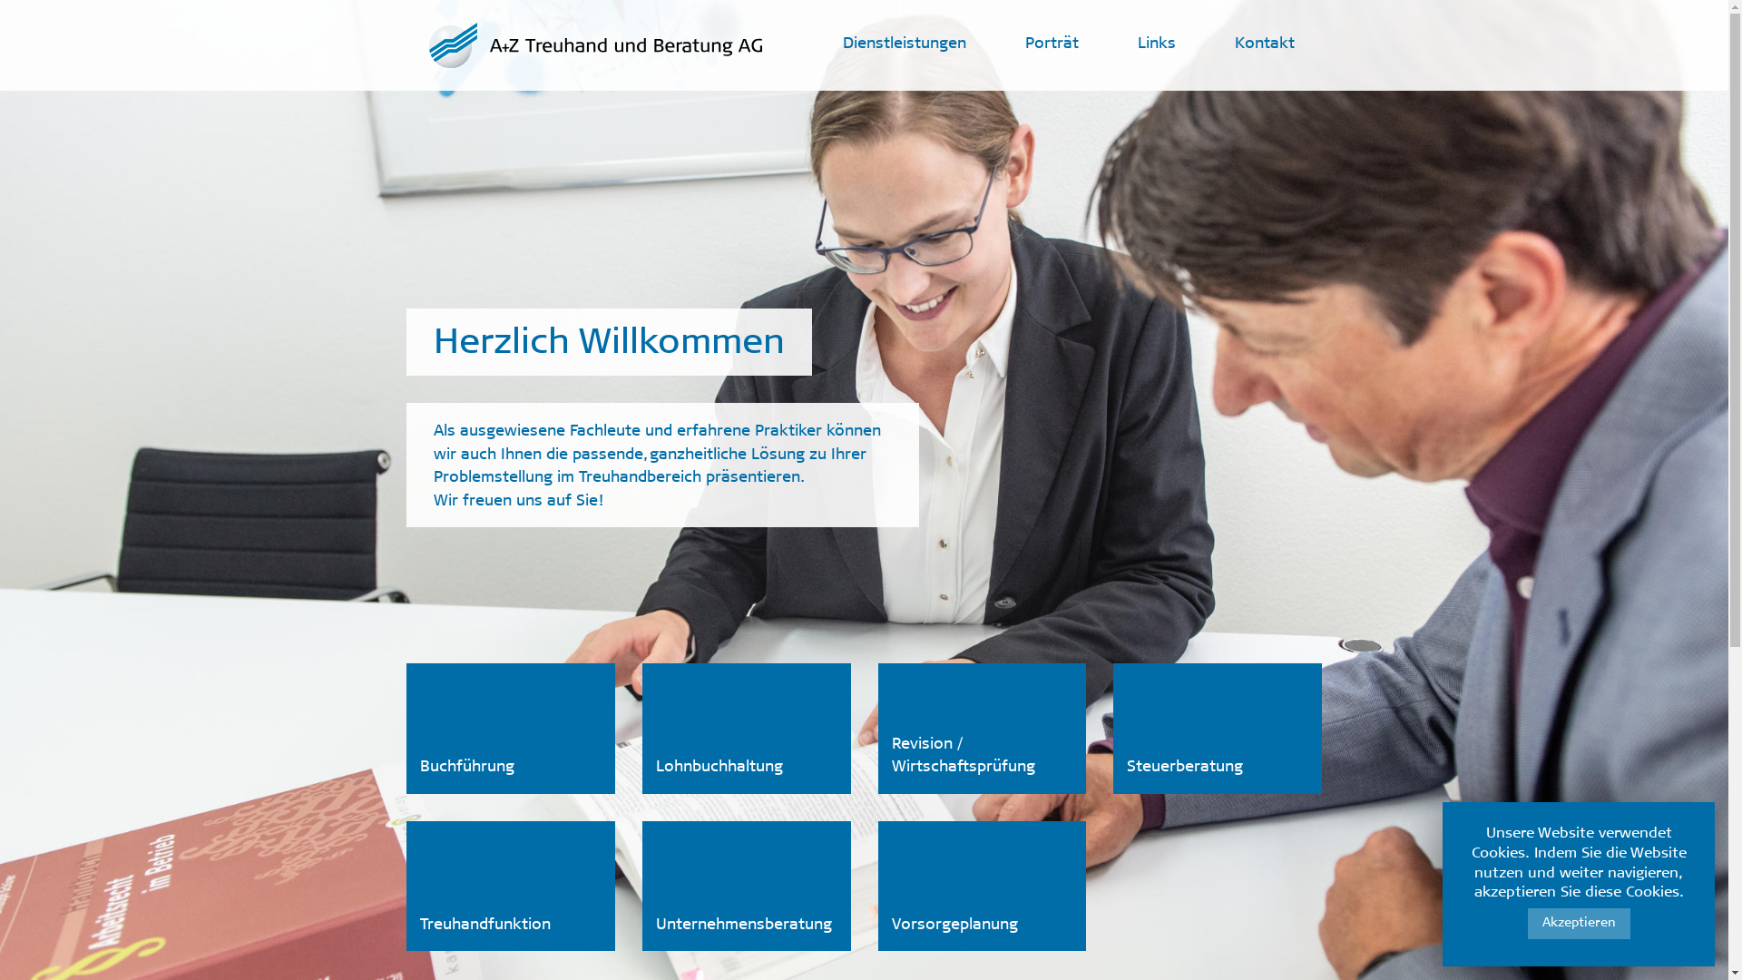 This screenshot has height=980, width=1742. What do you see at coordinates (1579, 924) in the screenshot?
I see `Akzeptieren` at bounding box center [1579, 924].